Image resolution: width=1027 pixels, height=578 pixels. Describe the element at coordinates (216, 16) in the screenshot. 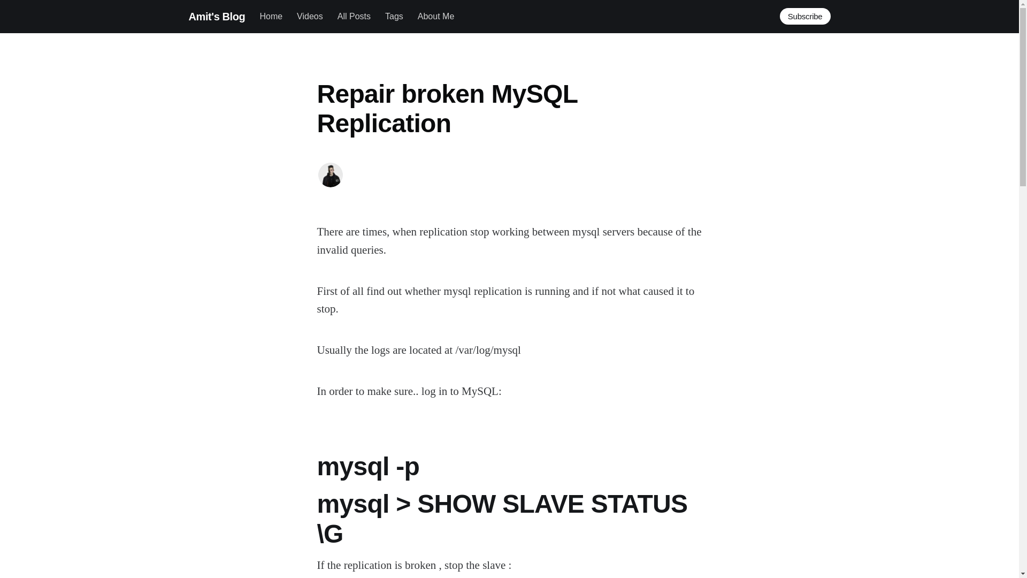

I see `Amit's Blog` at that location.